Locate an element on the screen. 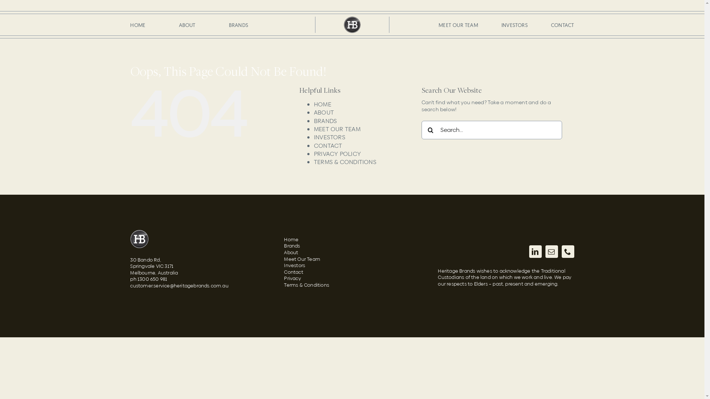 The image size is (710, 399). HOME is located at coordinates (138, 25).